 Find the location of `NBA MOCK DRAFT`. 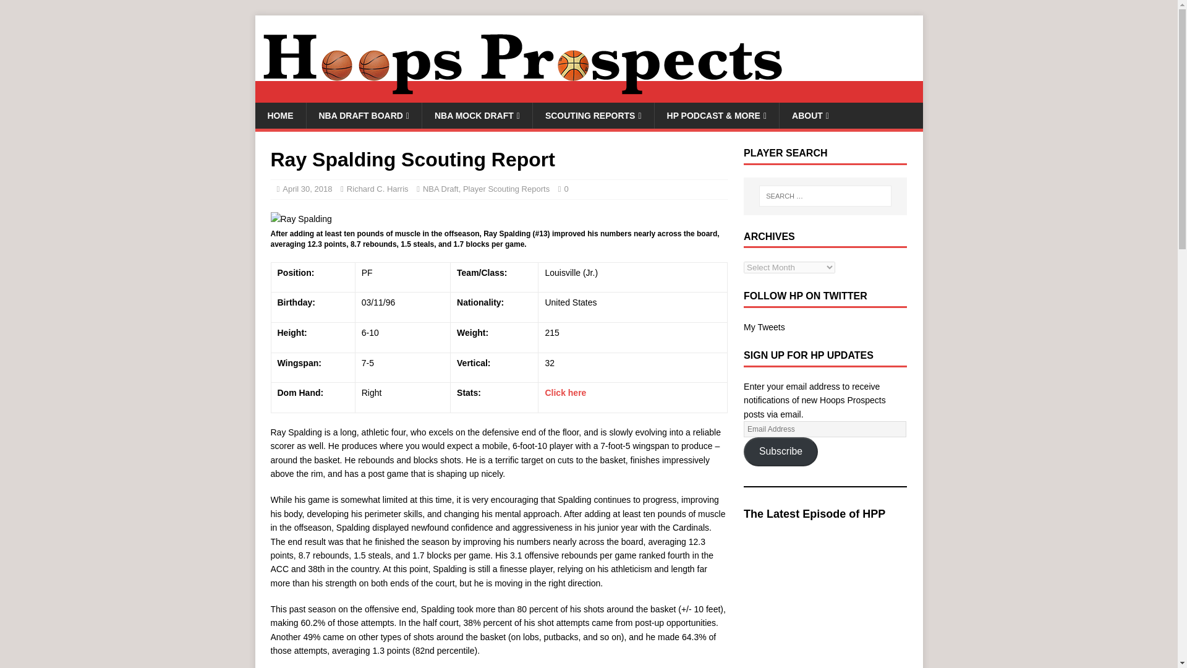

NBA MOCK DRAFT is located at coordinates (476, 116).